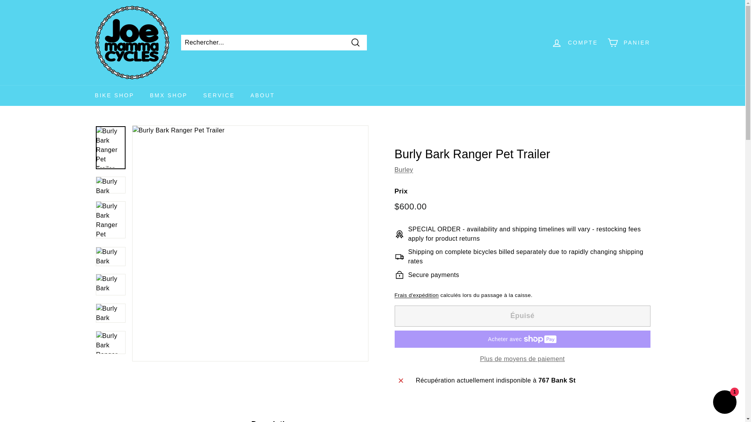  Describe the element at coordinates (114, 95) in the screenshot. I see `BIKE SHOP` at that location.